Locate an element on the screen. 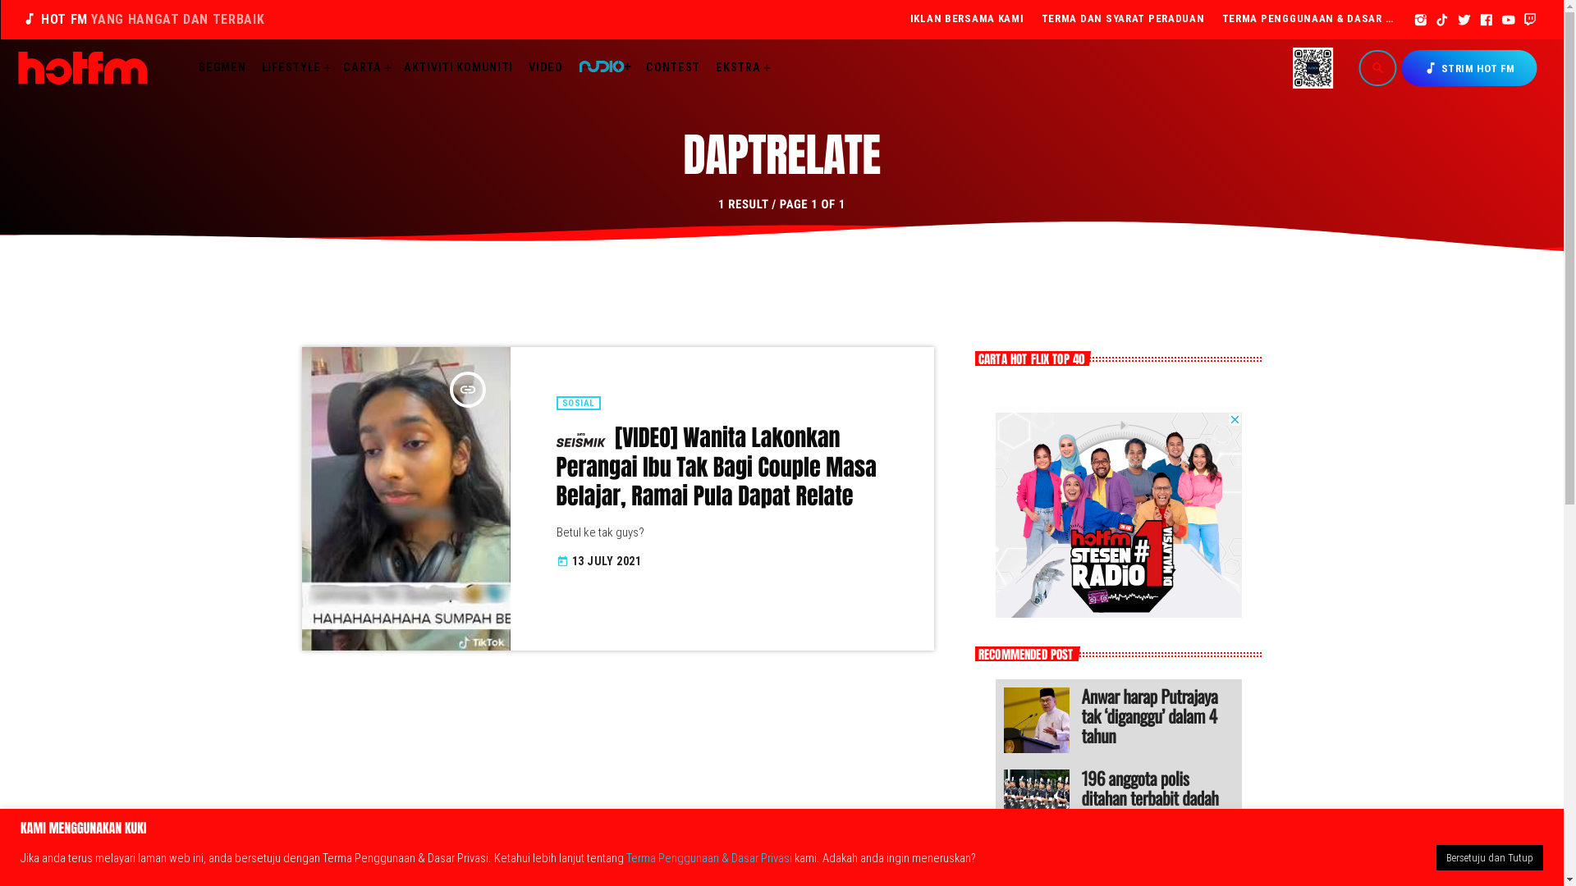 The width and height of the screenshot is (1576, 886). SEGMEN is located at coordinates (222, 67).